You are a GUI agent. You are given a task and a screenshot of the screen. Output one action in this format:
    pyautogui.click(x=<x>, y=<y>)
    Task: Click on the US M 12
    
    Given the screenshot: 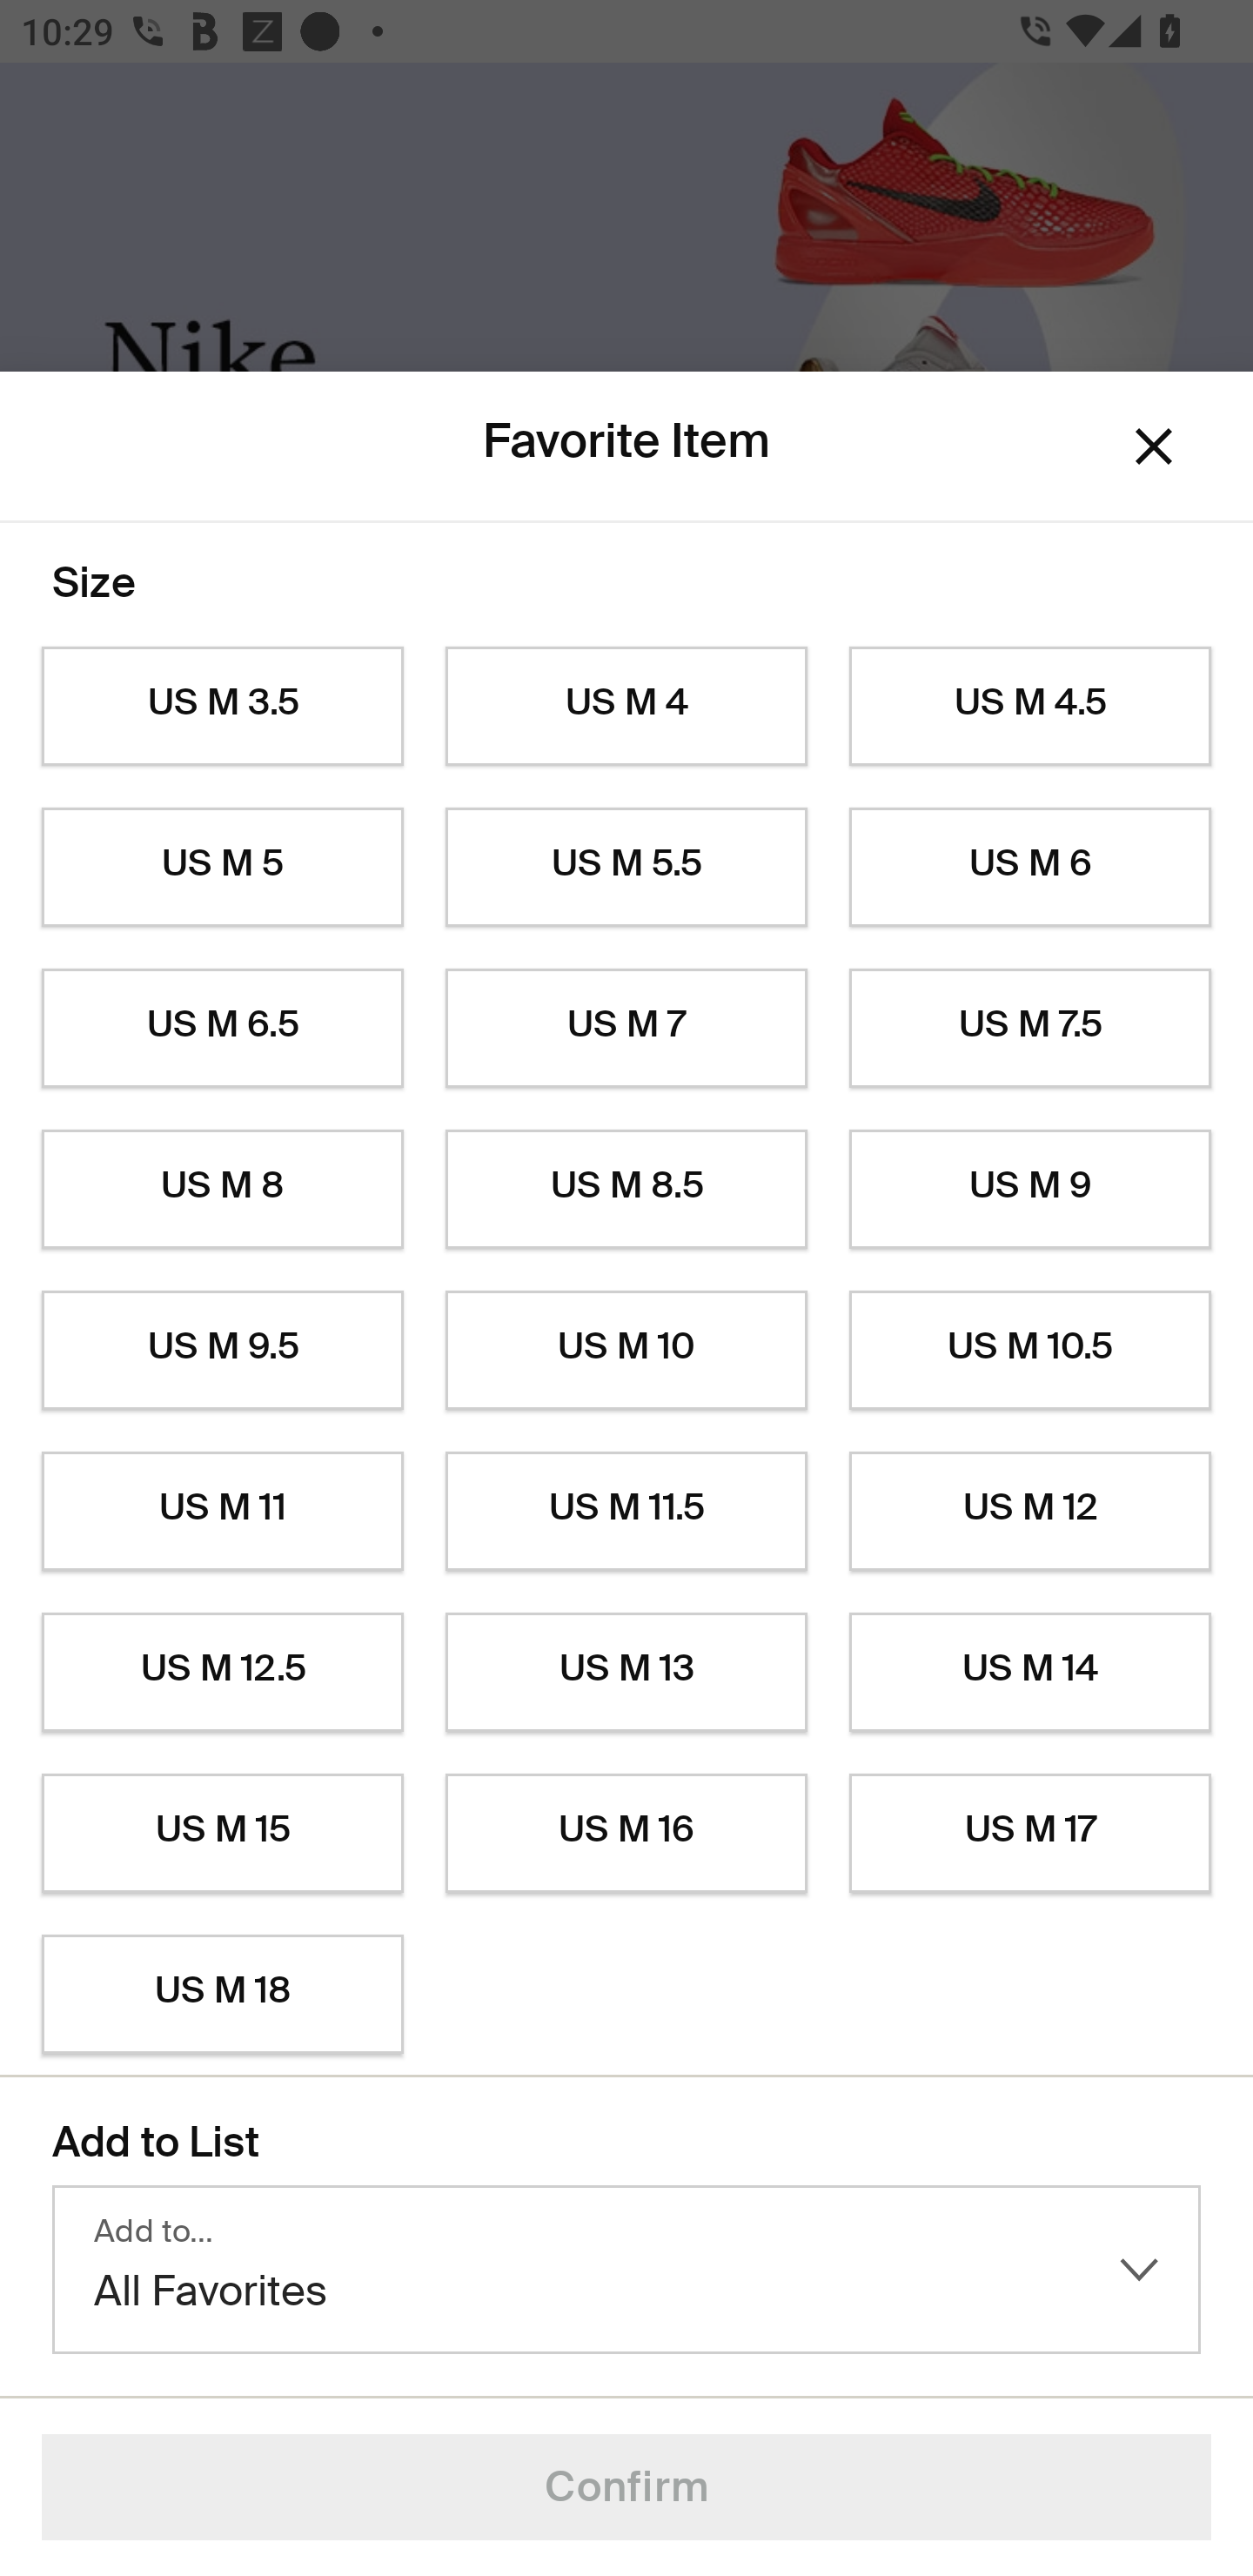 What is the action you would take?
    pyautogui.click(x=1030, y=1511)
    